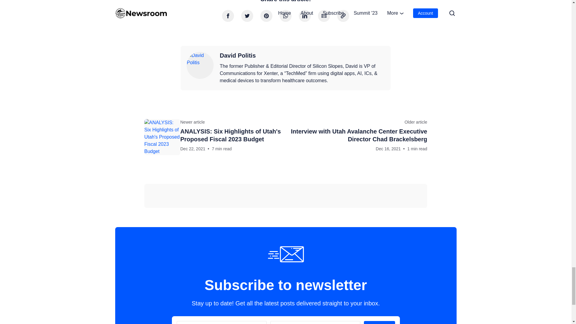  What do you see at coordinates (305, 16) in the screenshot?
I see `Share on Linkedin` at bounding box center [305, 16].